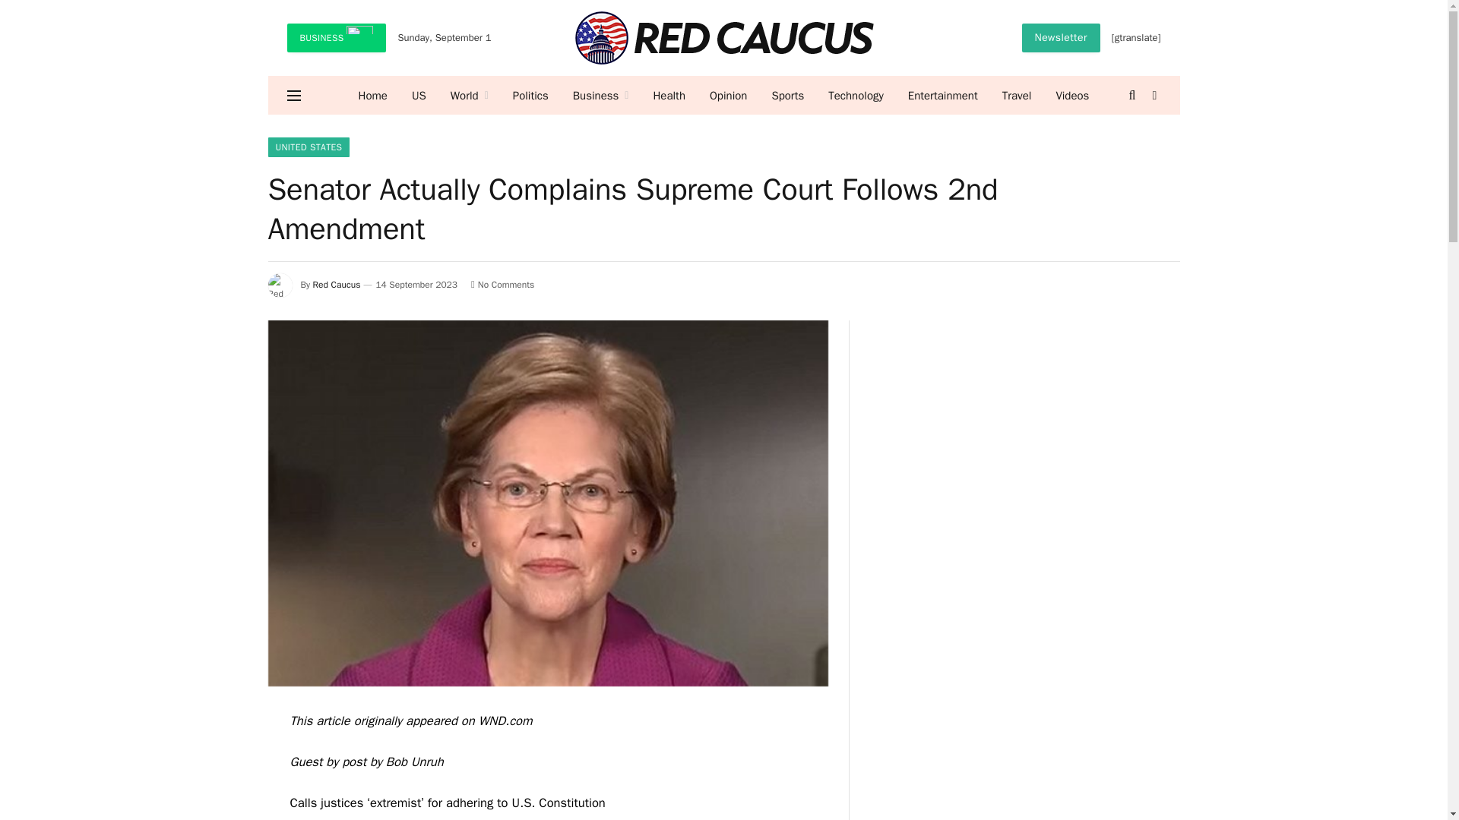 The image size is (1459, 820). I want to click on Home, so click(373, 96).